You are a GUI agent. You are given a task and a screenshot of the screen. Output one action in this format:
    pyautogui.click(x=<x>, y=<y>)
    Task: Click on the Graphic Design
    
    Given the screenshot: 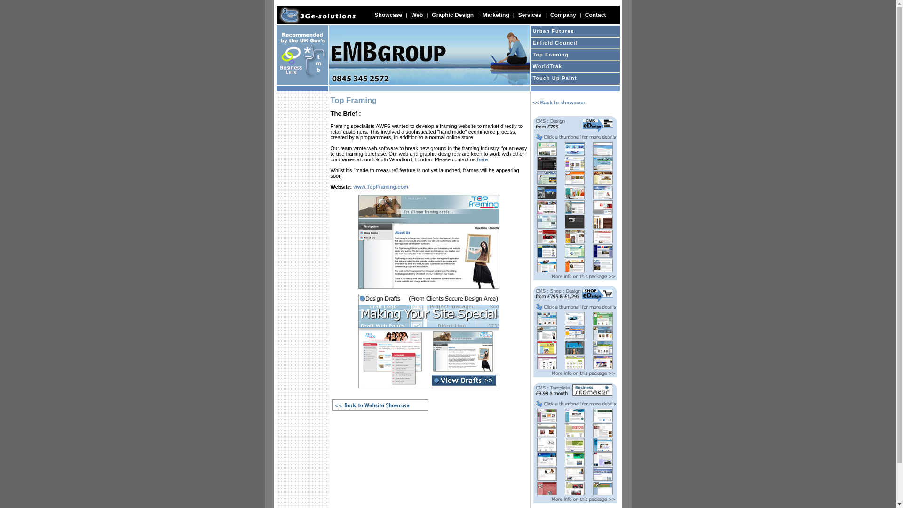 What is the action you would take?
    pyautogui.click(x=452, y=15)
    